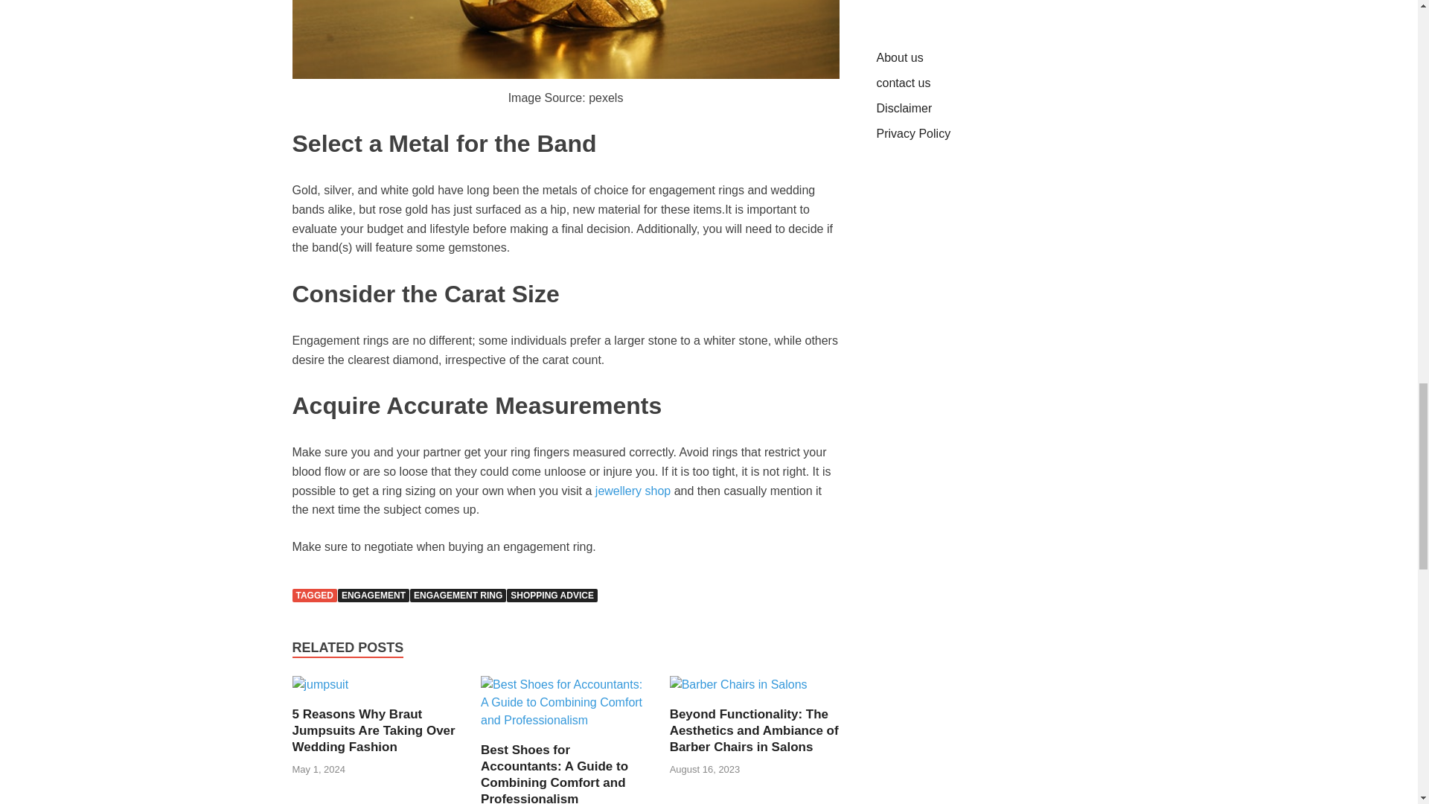  What do you see at coordinates (373, 595) in the screenshot?
I see `ENGAGEMENT` at bounding box center [373, 595].